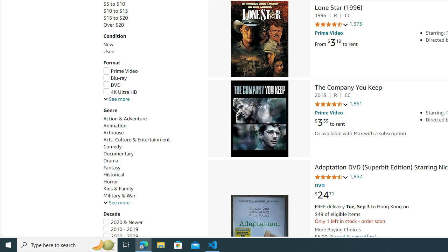 The image size is (448, 252). What do you see at coordinates (152, 222) in the screenshot?
I see `2020 & Newer` at bounding box center [152, 222].